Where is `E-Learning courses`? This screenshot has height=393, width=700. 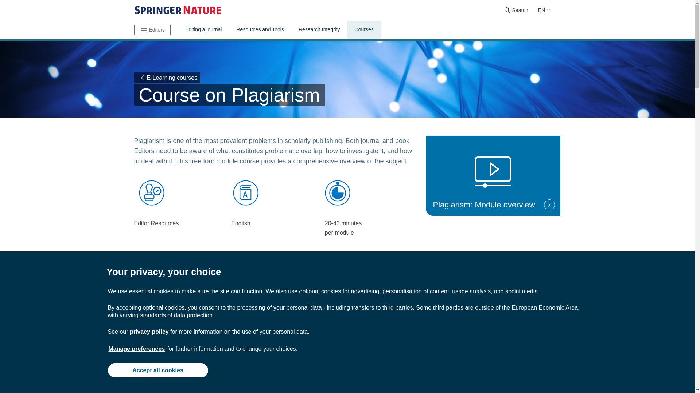 E-Learning courses is located at coordinates (167, 78).